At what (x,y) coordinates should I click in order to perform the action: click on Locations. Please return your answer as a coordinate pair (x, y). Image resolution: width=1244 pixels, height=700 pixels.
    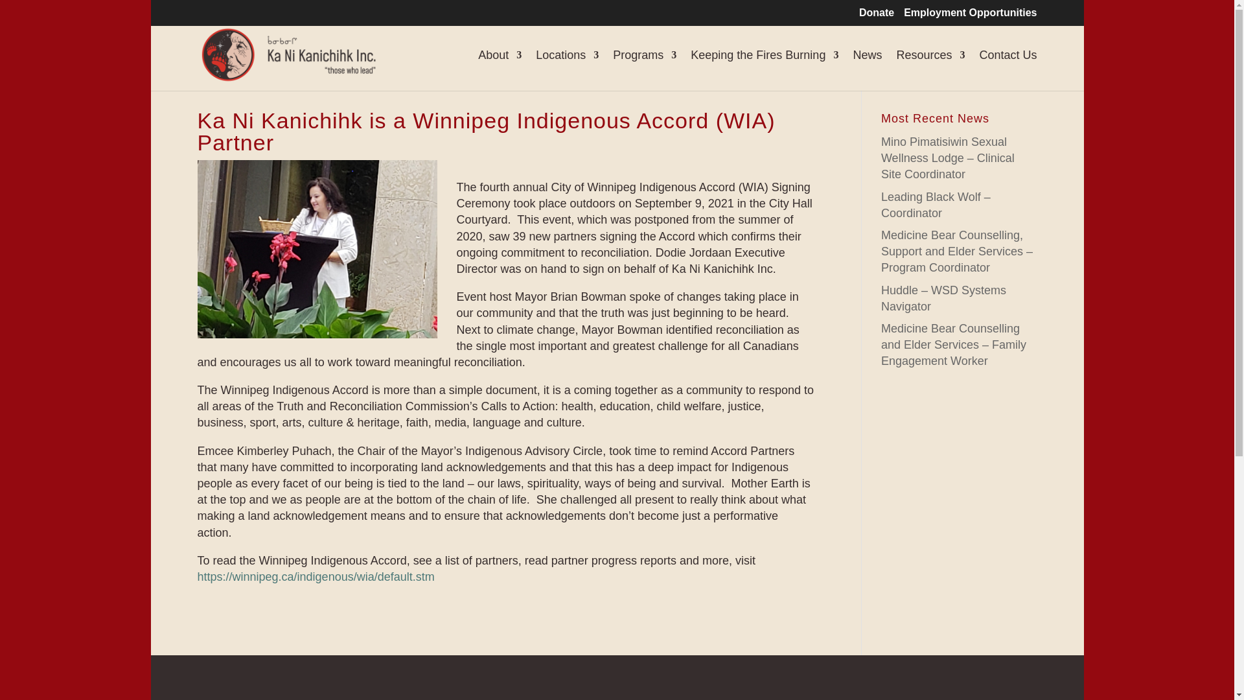
    Looking at the image, I should click on (567, 70).